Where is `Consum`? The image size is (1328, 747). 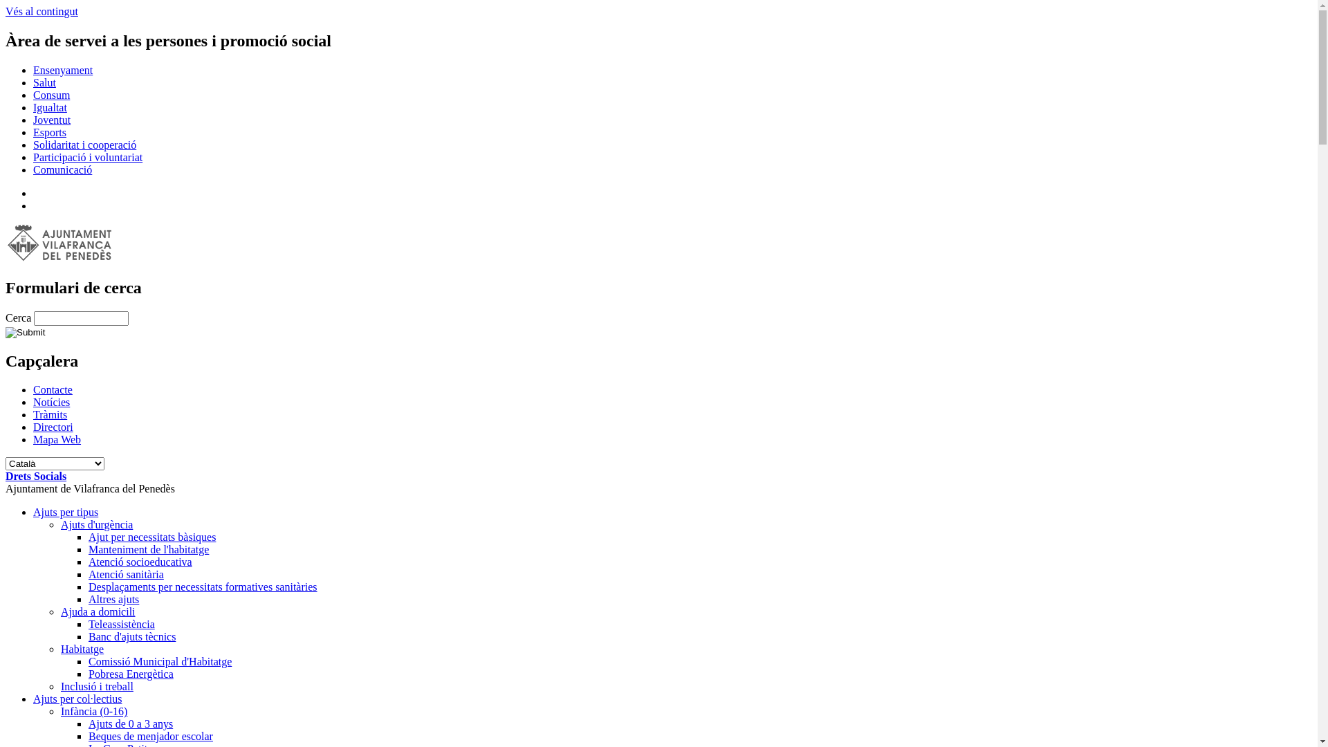
Consum is located at coordinates (51, 95).